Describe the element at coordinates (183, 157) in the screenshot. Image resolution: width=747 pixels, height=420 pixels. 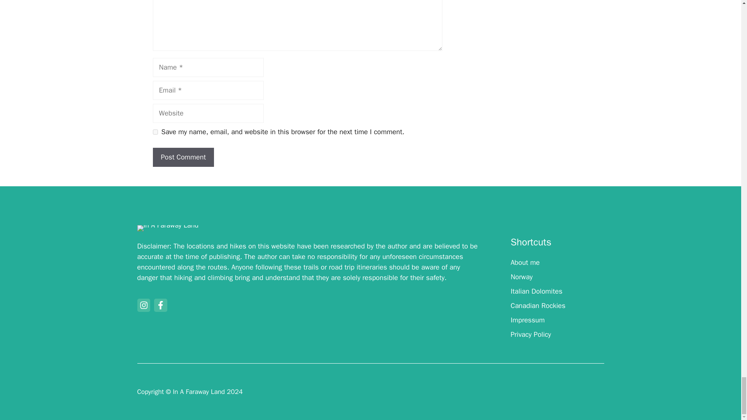
I see `Post Comment` at that location.